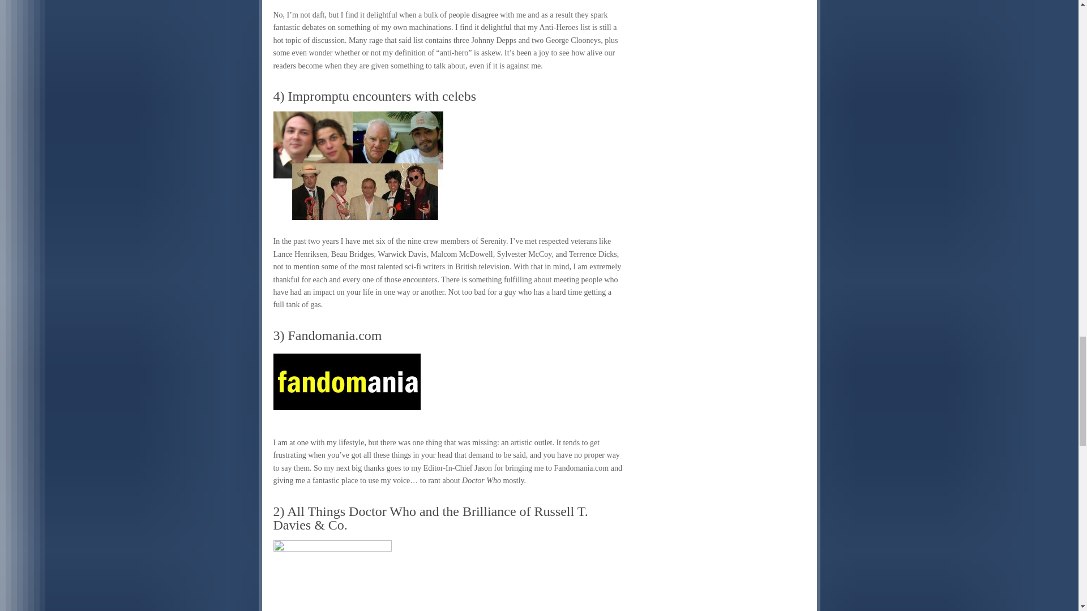  I want to click on fandomania-logo, so click(346, 381).